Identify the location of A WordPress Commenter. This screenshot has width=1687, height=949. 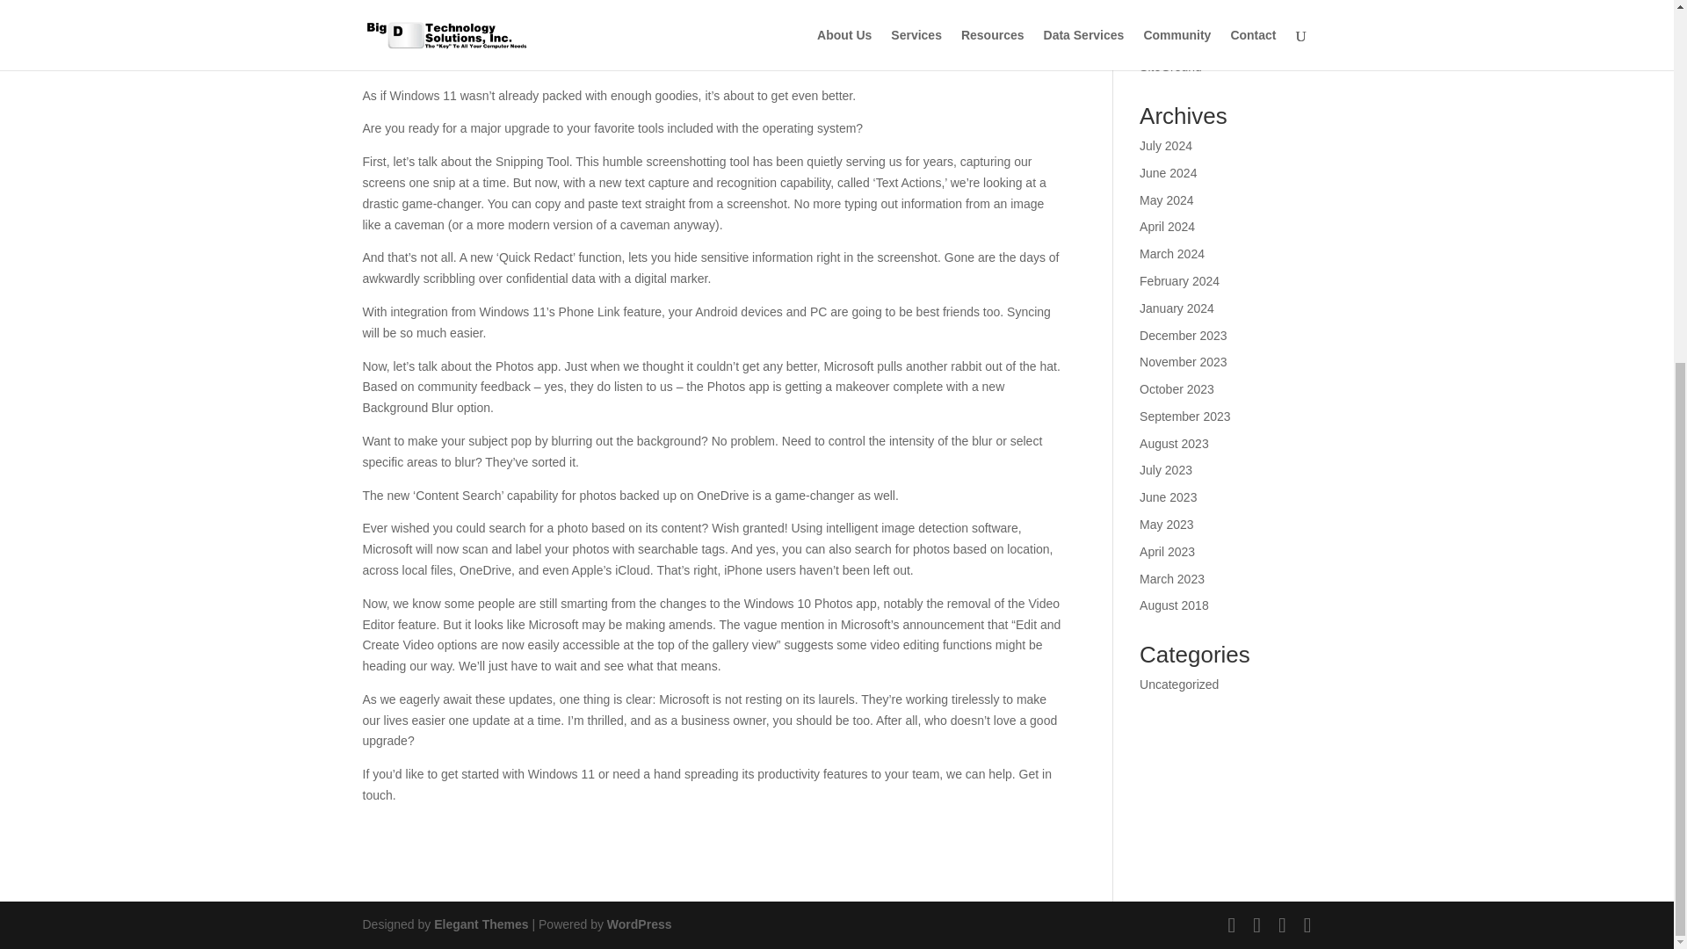
(1209, 22).